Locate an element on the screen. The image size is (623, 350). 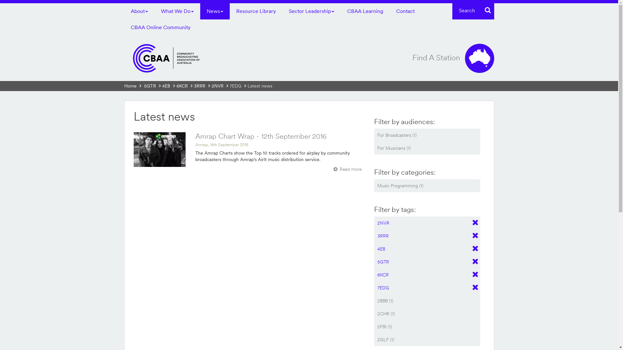
5GTR is located at coordinates (150, 86).